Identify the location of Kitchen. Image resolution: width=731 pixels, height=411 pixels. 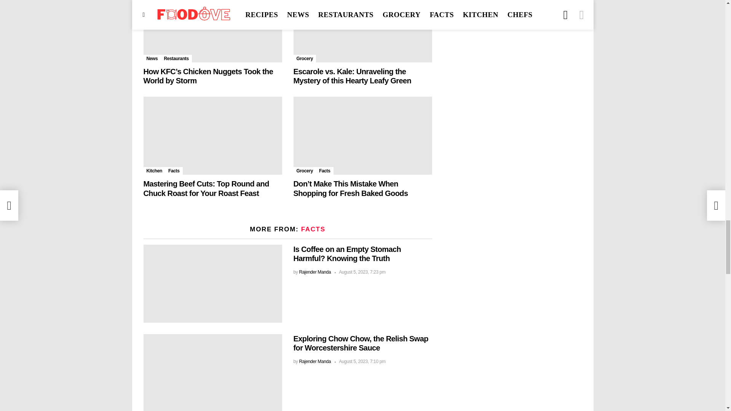
(154, 170).